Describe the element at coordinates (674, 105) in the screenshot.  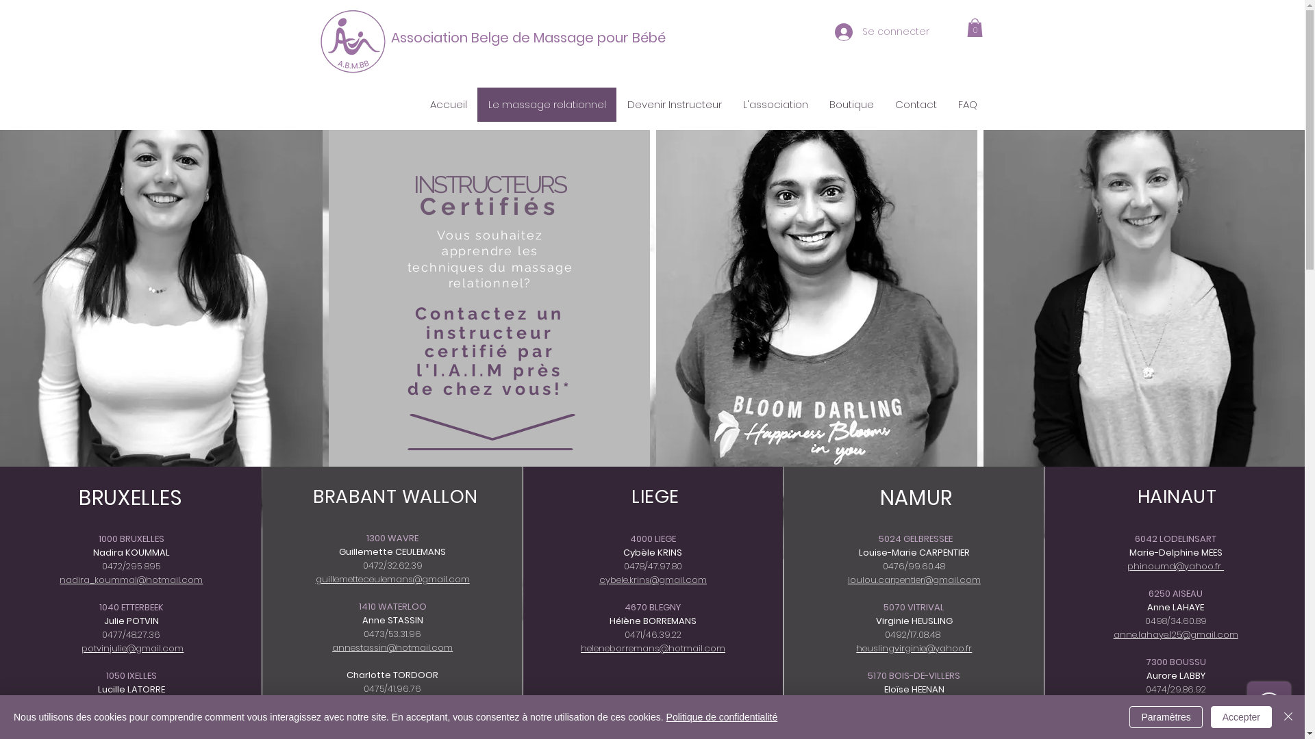
I see `Devenir Instructeur` at that location.